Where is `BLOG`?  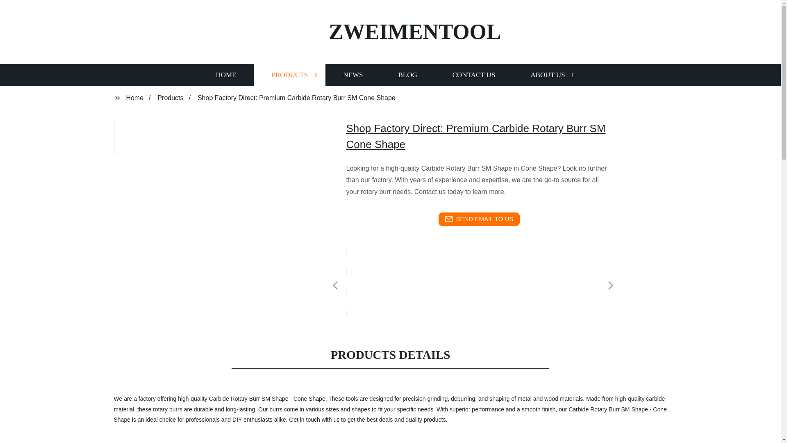
BLOG is located at coordinates (407, 75).